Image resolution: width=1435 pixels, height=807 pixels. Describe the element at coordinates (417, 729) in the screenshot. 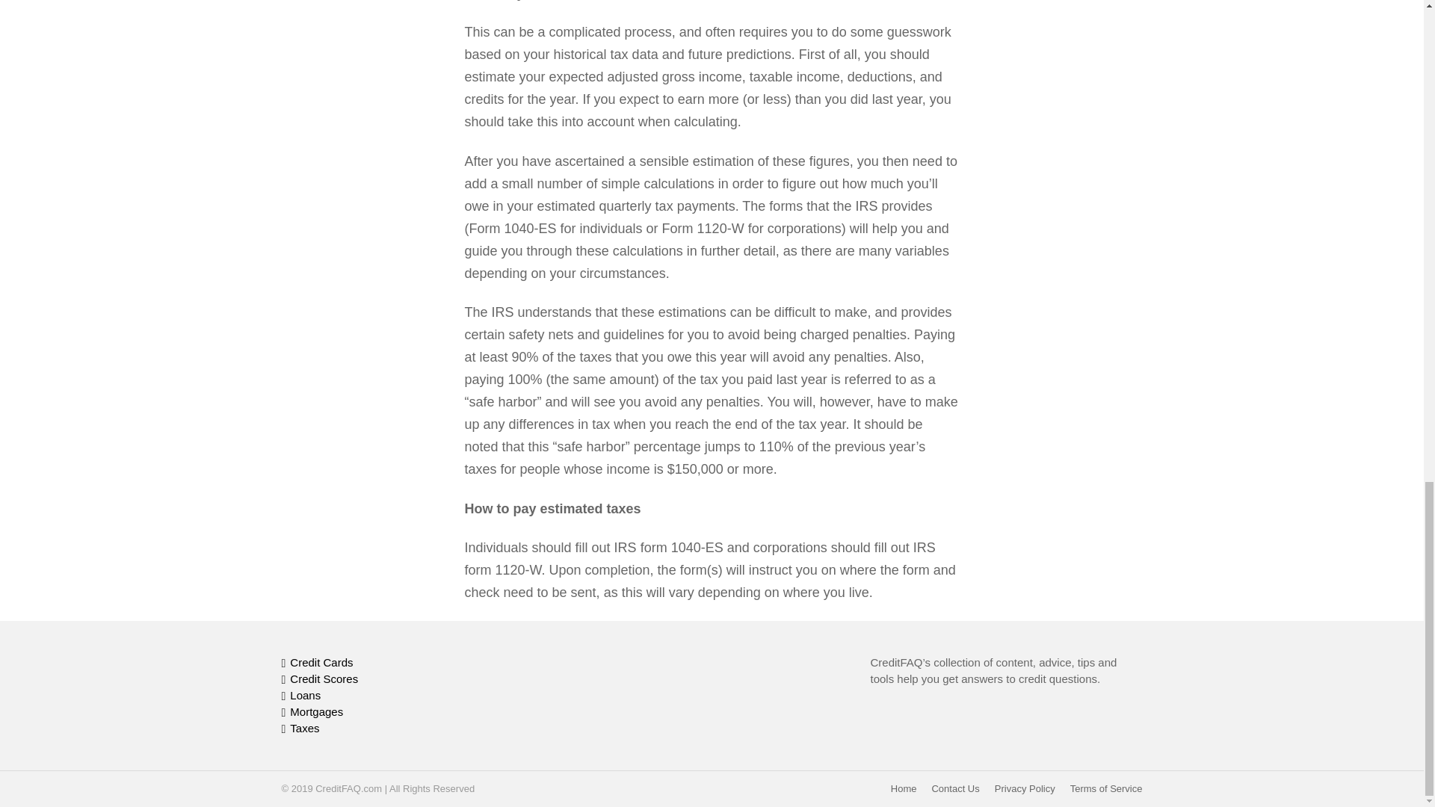

I see `Taxes` at that location.